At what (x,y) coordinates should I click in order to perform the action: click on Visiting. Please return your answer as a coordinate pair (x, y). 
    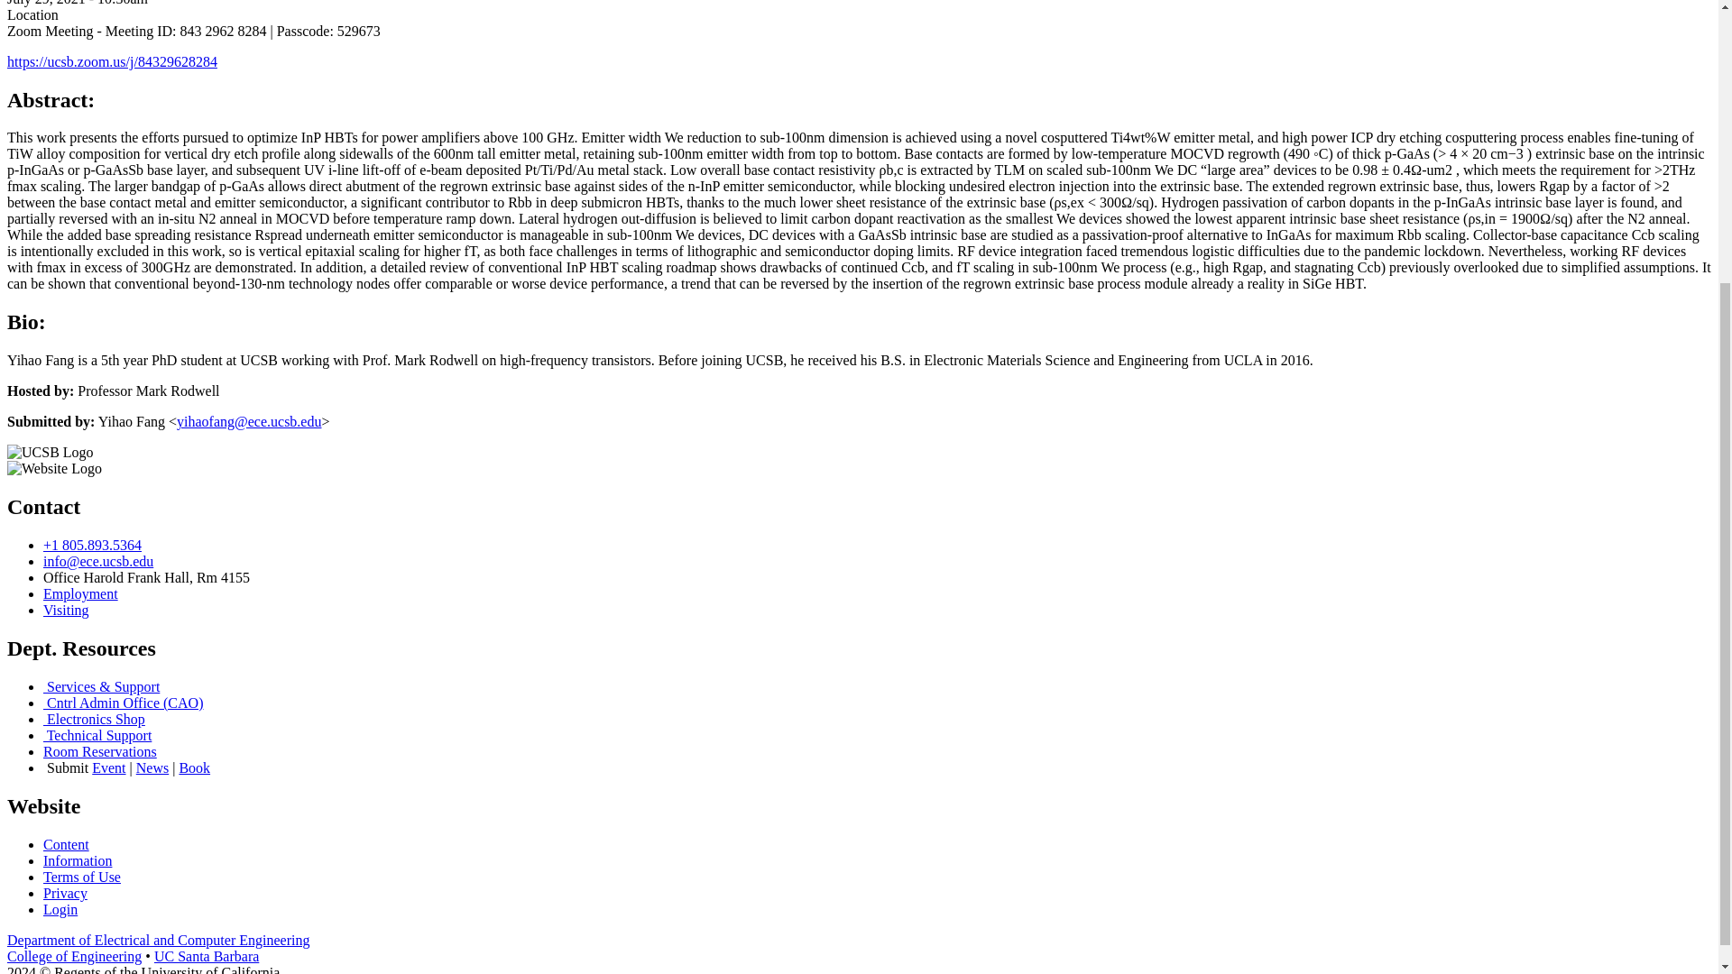
    Looking at the image, I should click on (67, 610).